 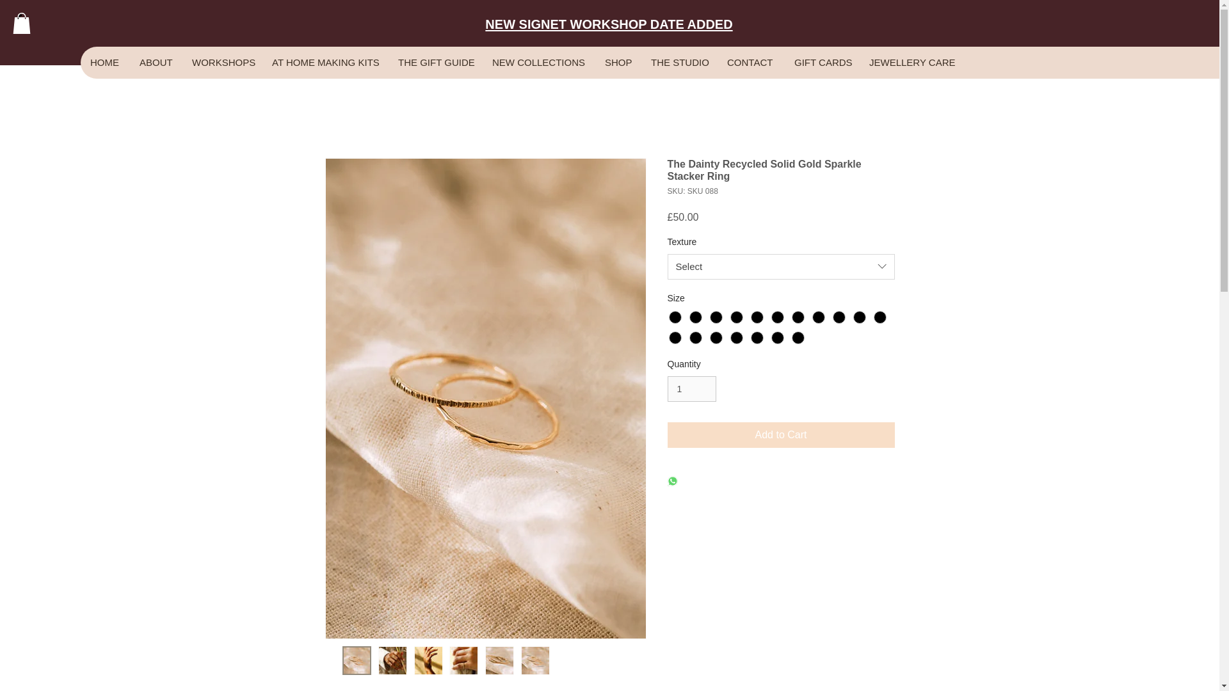 What do you see at coordinates (538, 63) in the screenshot?
I see `NEW COLLECTIONS` at bounding box center [538, 63].